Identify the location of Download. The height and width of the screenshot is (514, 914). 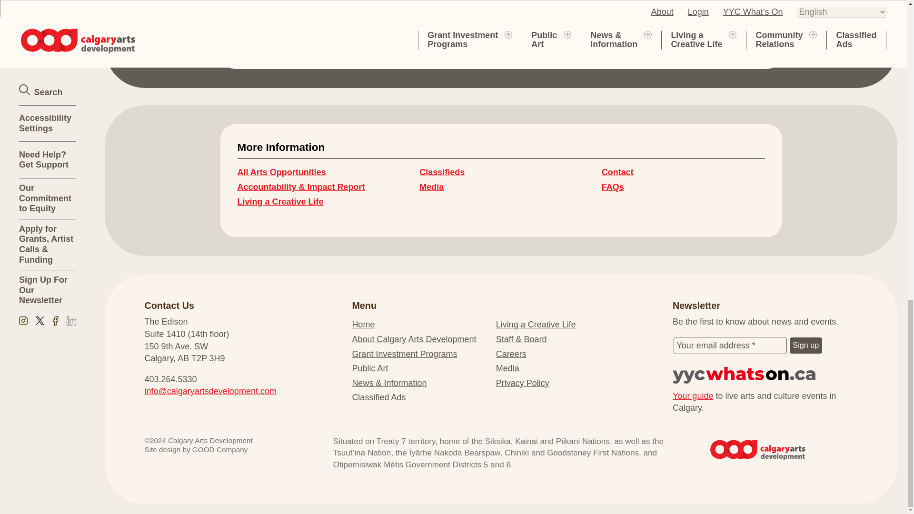
(304, 20).